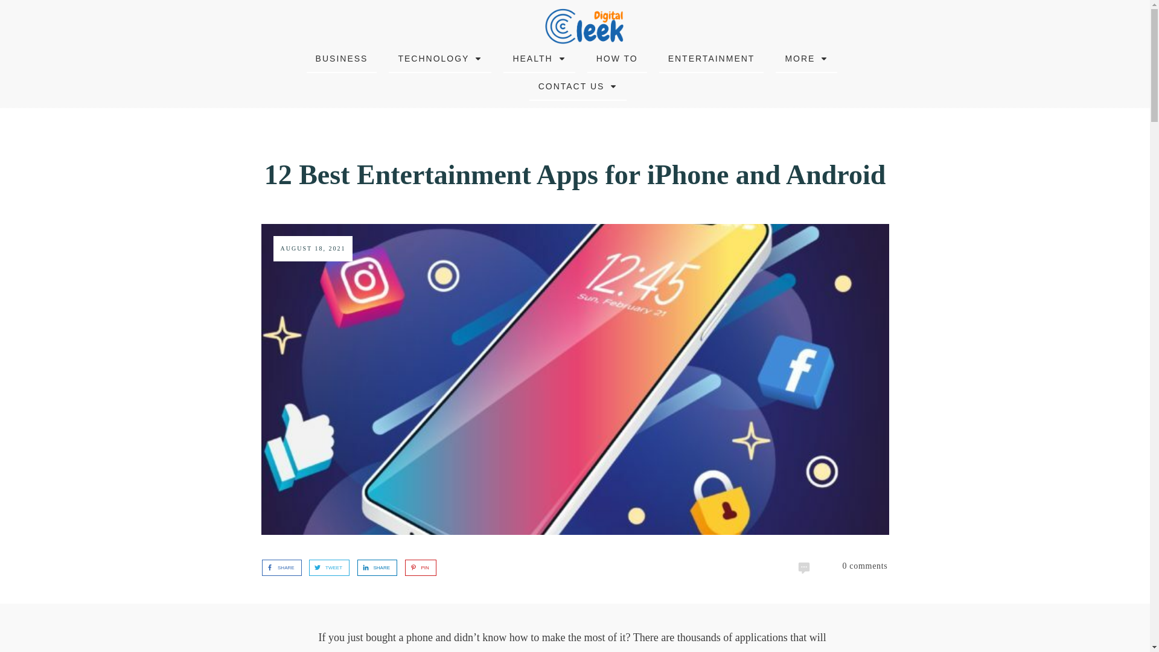 This screenshot has width=1159, height=652. Describe the element at coordinates (342, 59) in the screenshot. I see `BUSINESS` at that location.